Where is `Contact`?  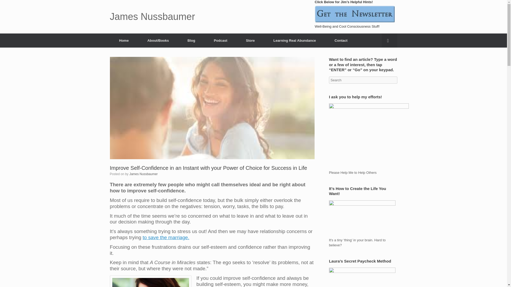
Contact is located at coordinates (341, 40).